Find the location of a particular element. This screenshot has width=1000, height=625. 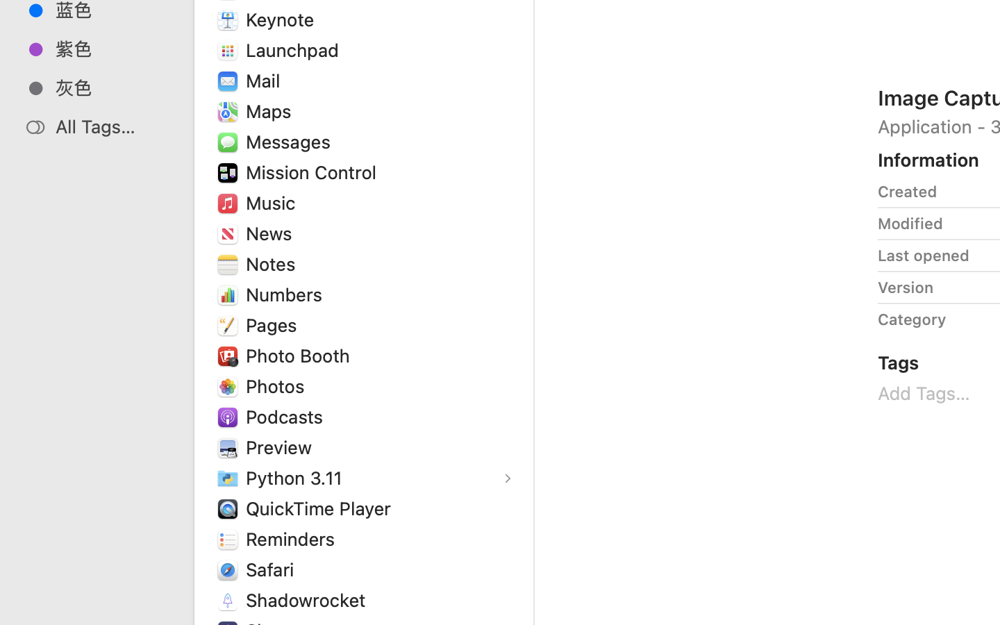

Podcasts is located at coordinates (287, 417).